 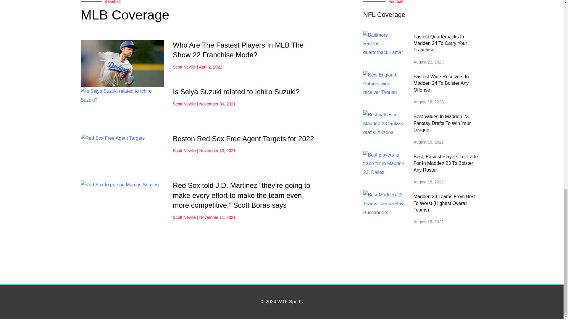 I want to click on Fastest Quarterbacks In Madden 24 To Carry Your Franchise, so click(x=440, y=43).